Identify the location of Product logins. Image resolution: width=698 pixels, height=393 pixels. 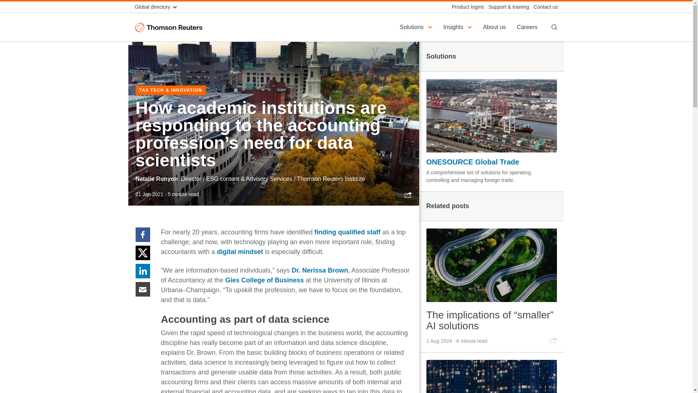
(466, 7).